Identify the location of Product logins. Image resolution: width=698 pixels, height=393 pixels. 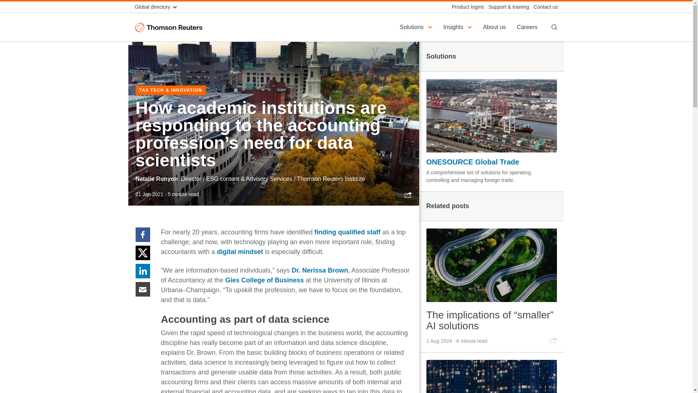
(466, 7).